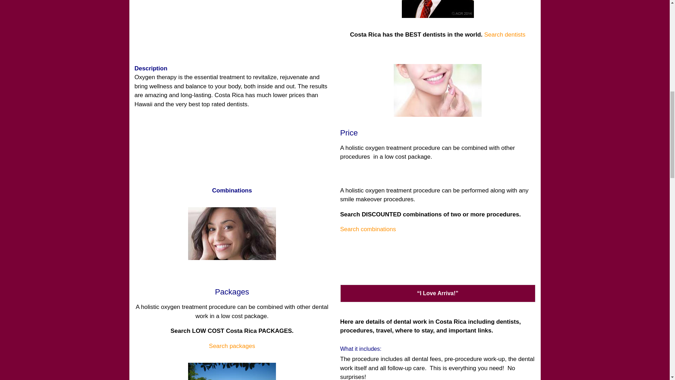  Describe the element at coordinates (232, 346) in the screenshot. I see `Search packages` at that location.